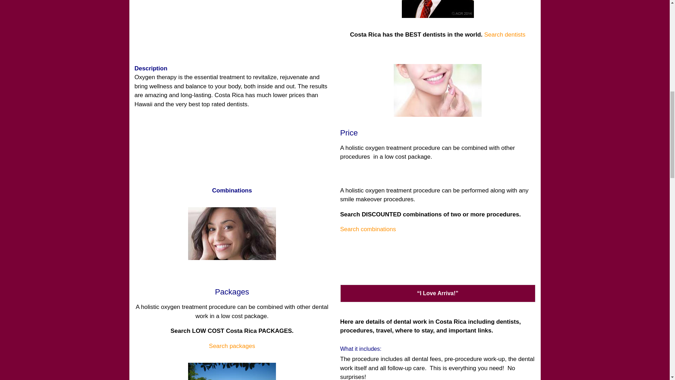  Describe the element at coordinates (232, 346) in the screenshot. I see `Search packages` at that location.